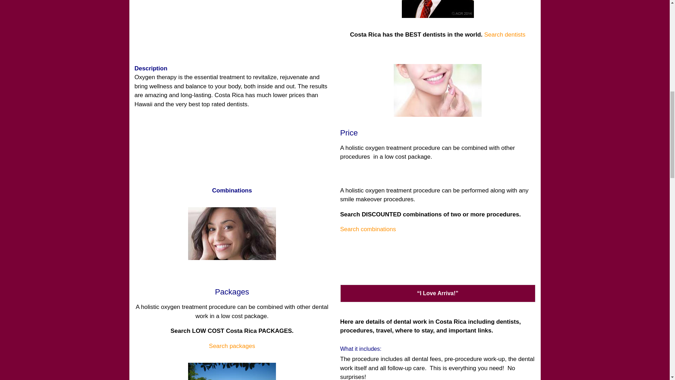  Describe the element at coordinates (232, 346) in the screenshot. I see `Search packages` at that location.